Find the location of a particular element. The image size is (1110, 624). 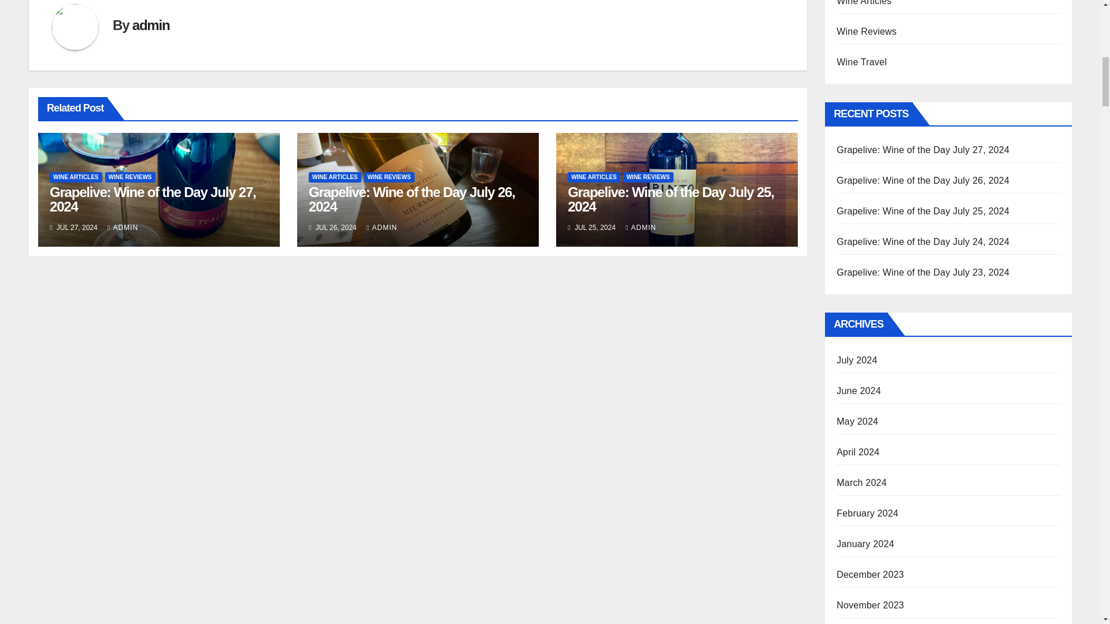

Permalink to: Grapelive: Wine of the Day July 26, 2024 is located at coordinates (412, 199).